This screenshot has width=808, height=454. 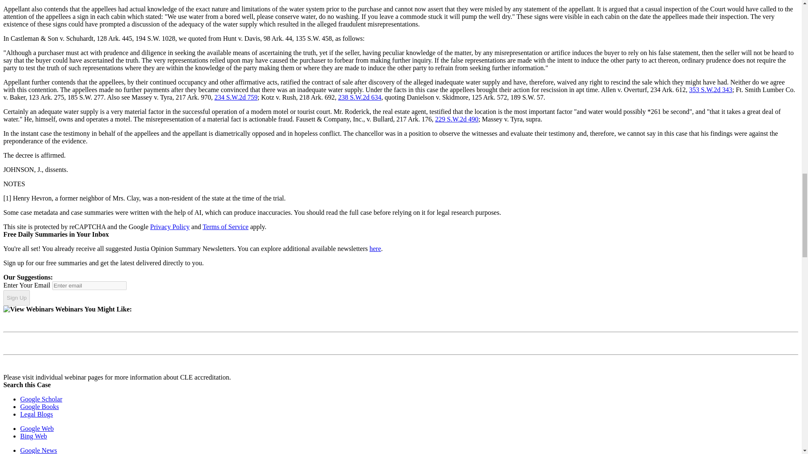 What do you see at coordinates (37, 414) in the screenshot?
I see `Law - Legal Blogs` at bounding box center [37, 414].